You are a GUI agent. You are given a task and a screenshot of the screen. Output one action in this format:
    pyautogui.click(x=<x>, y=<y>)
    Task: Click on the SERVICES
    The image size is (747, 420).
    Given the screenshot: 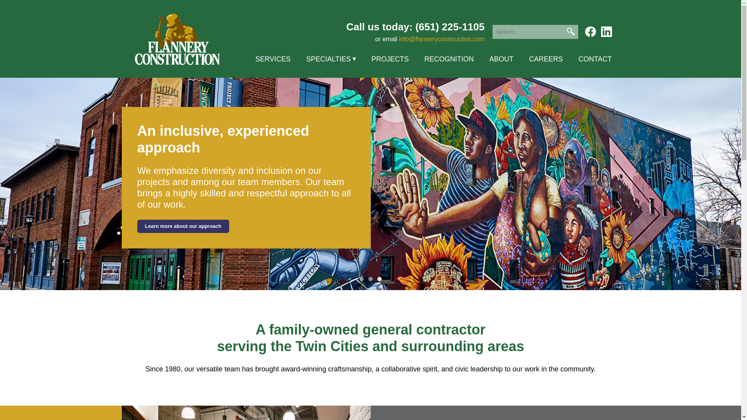 What is the action you would take?
    pyautogui.click(x=273, y=60)
    